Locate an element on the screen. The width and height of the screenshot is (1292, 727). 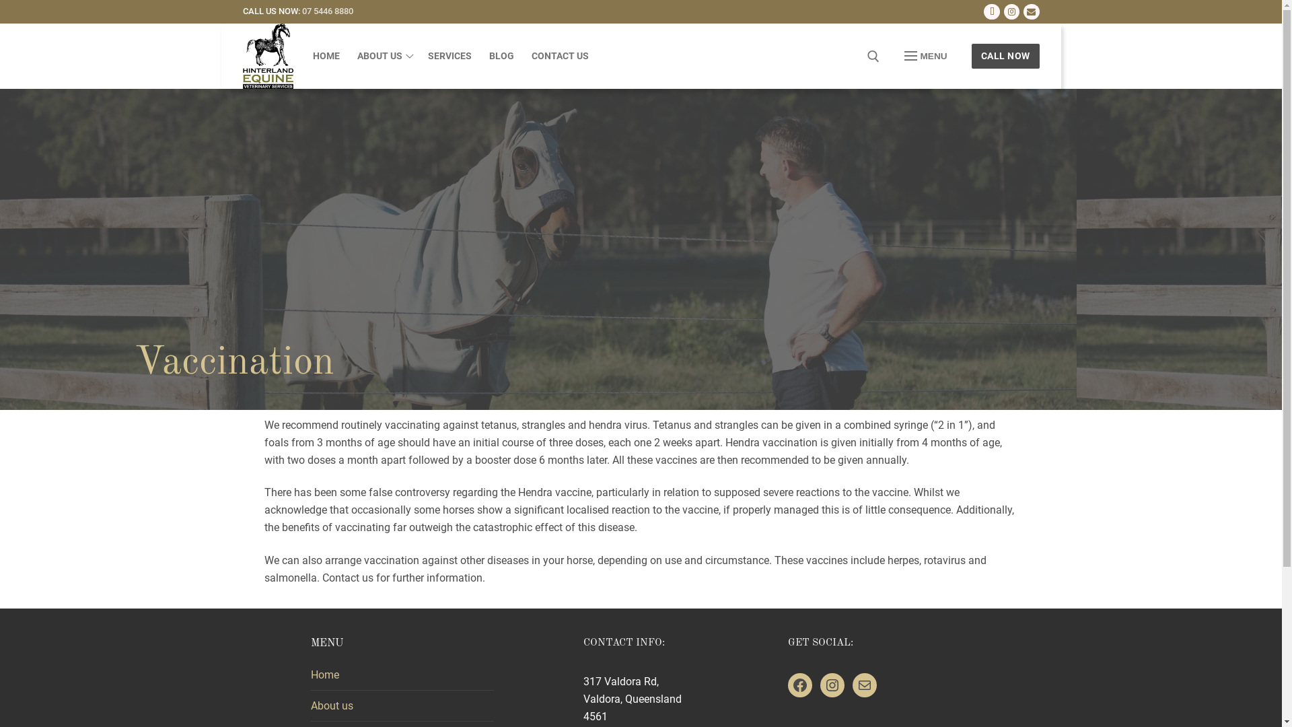
Home is located at coordinates (402, 679).